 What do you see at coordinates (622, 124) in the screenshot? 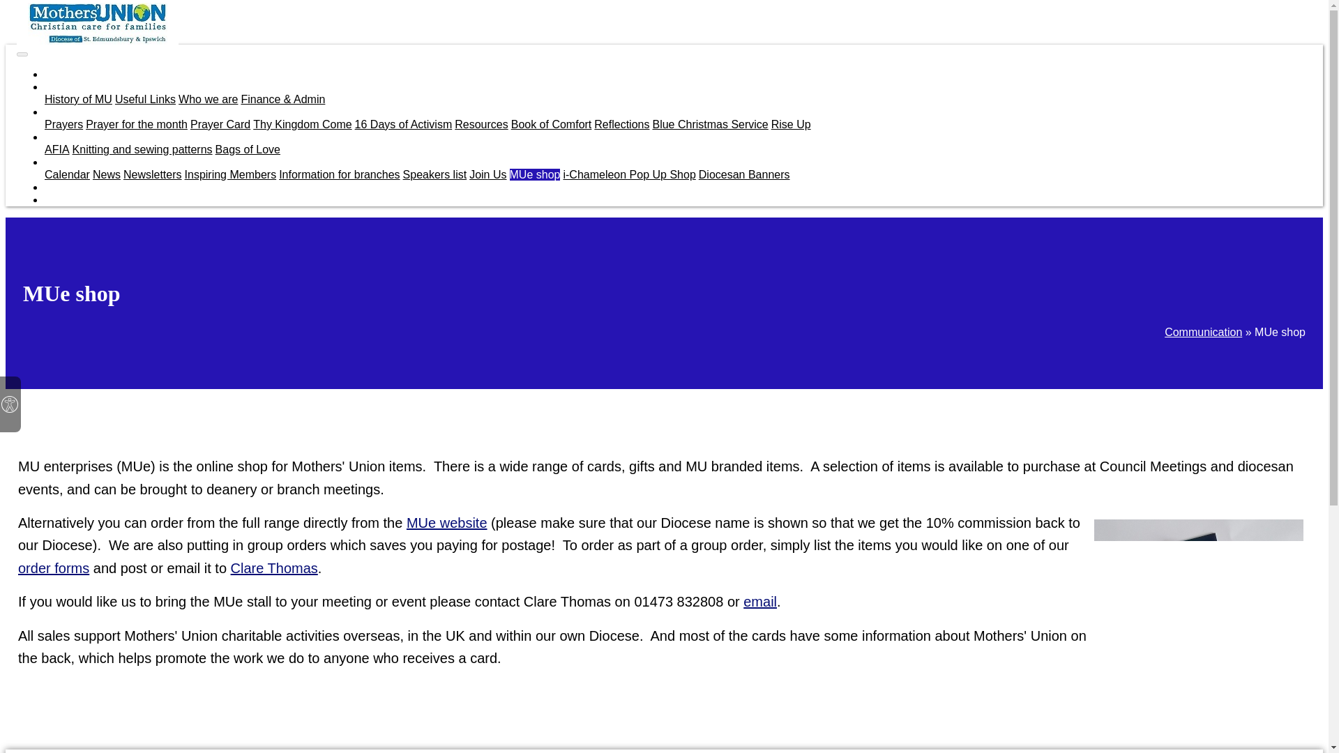
I see `Reflections` at bounding box center [622, 124].